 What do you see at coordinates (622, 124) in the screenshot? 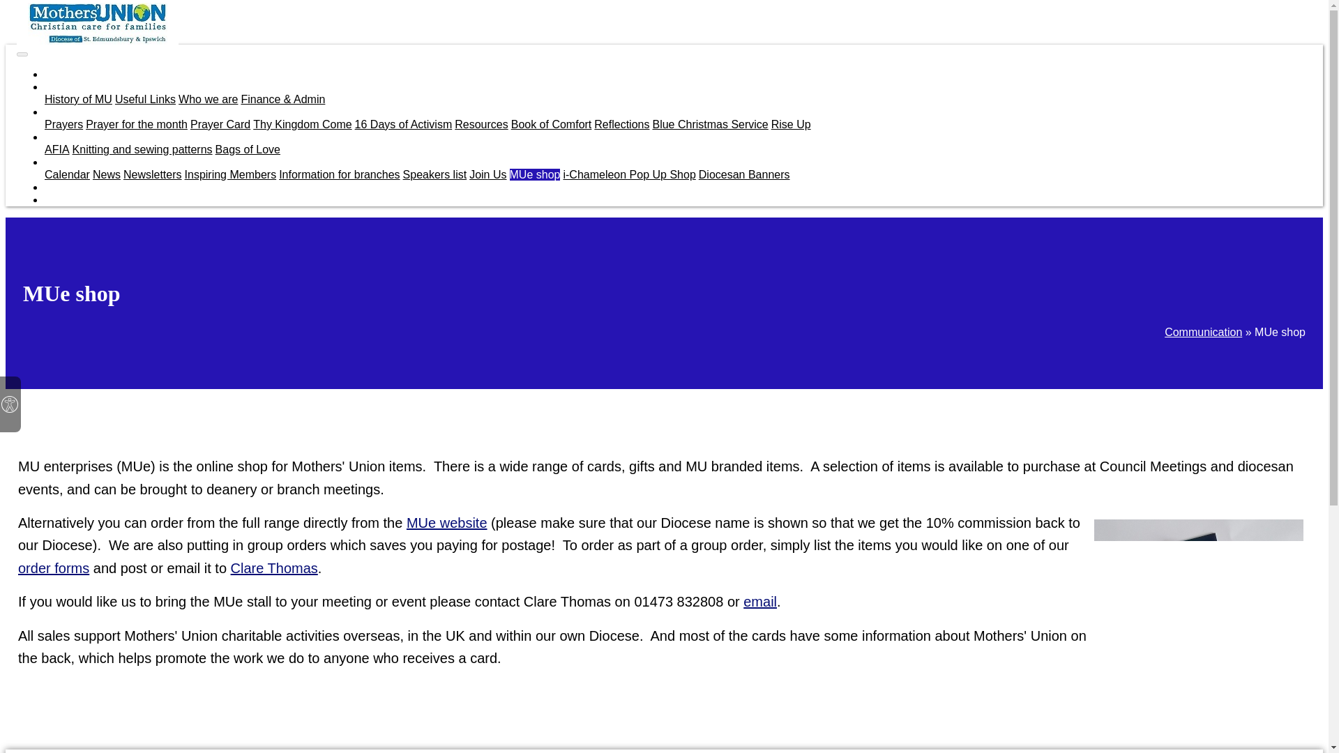
I see `Reflections` at bounding box center [622, 124].